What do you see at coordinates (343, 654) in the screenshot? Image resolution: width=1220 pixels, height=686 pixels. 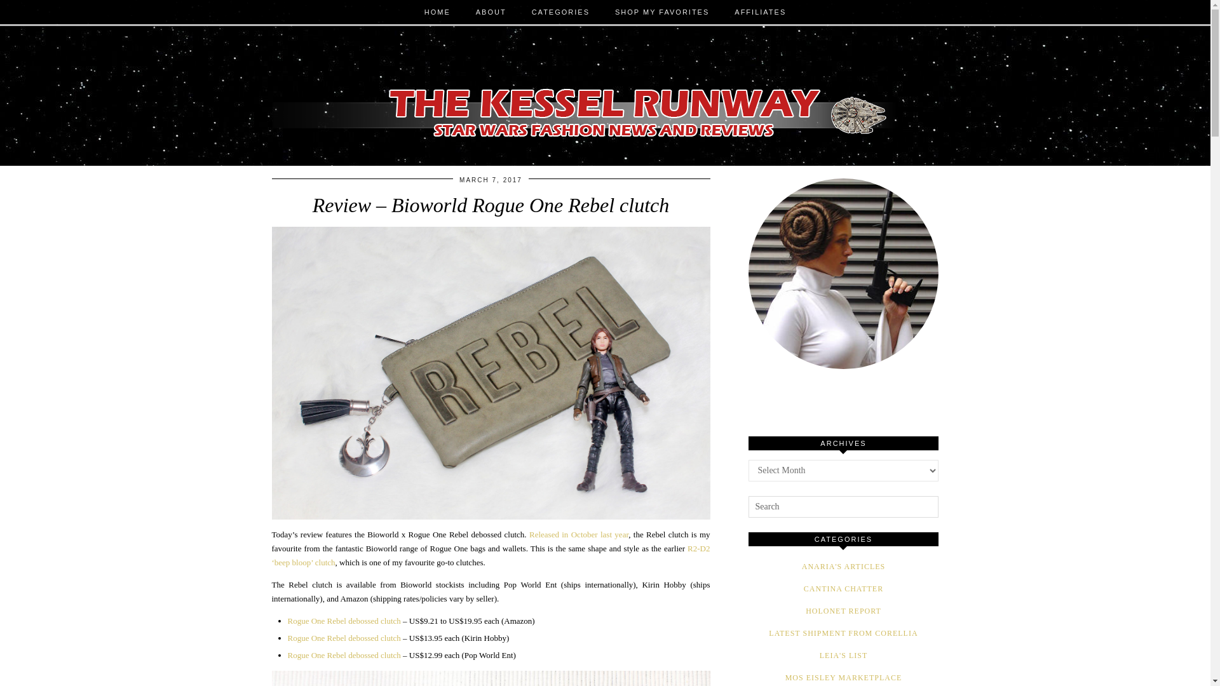 I see `Rogue One Rebel debossed clutch` at bounding box center [343, 654].